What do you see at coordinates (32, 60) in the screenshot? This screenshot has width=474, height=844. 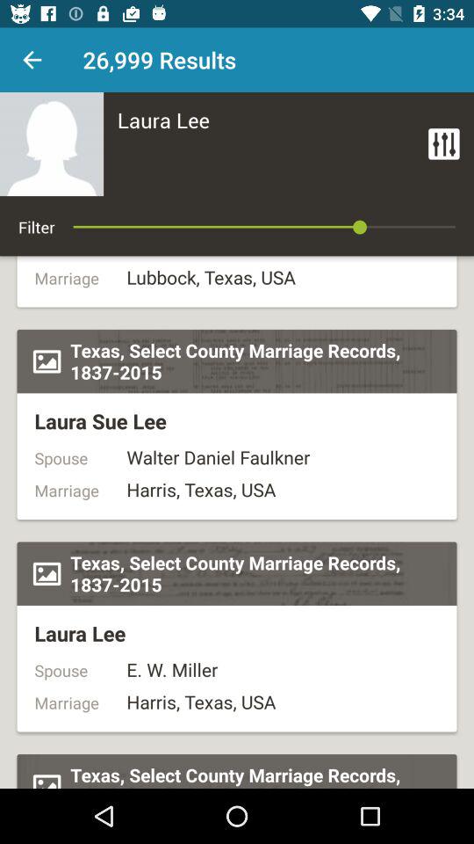 I see `launch icon next to the 26,999 results item` at bounding box center [32, 60].